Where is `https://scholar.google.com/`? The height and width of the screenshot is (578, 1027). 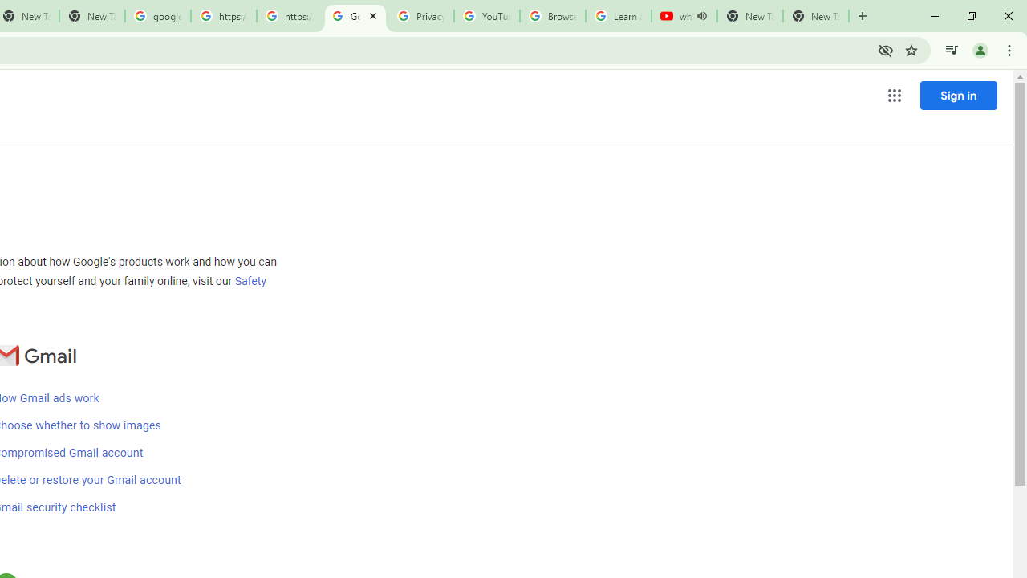
https://scholar.google.com/ is located at coordinates (289, 16).